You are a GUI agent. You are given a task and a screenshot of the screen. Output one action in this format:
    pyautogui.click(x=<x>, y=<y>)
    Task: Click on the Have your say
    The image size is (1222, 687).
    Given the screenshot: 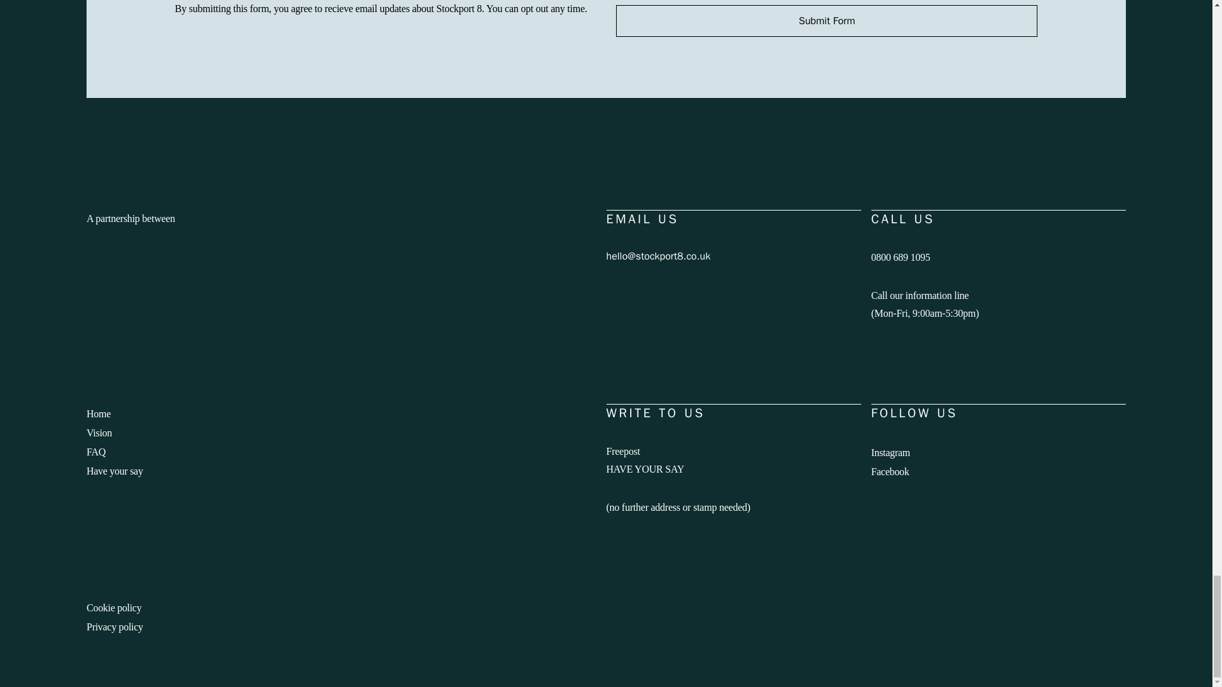 What is the action you would take?
    pyautogui.click(x=115, y=471)
    